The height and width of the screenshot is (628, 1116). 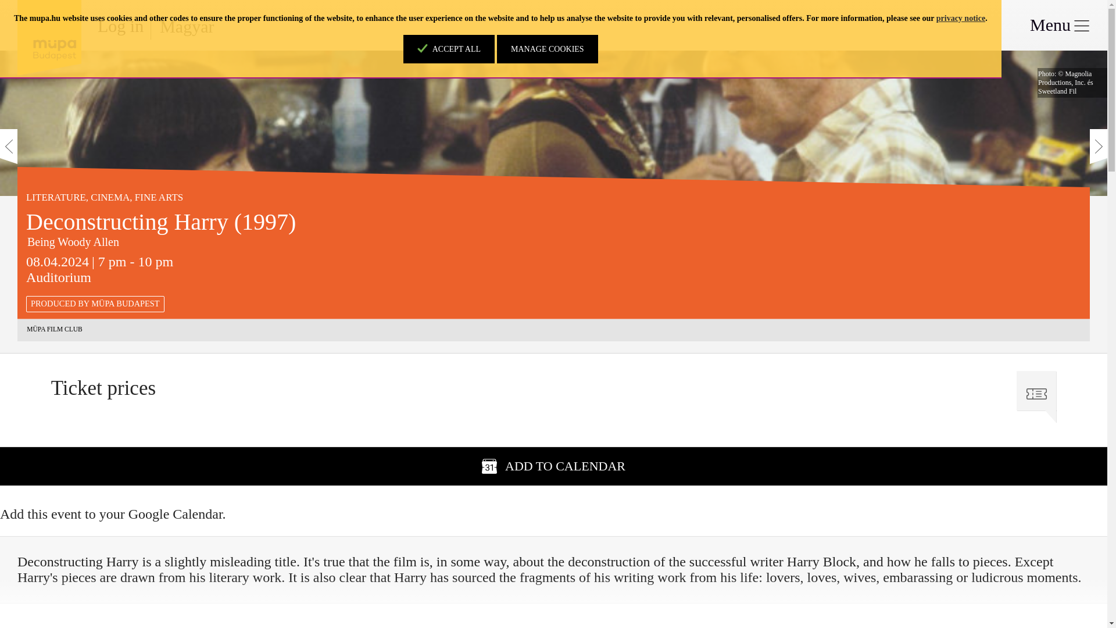 I want to click on MANAGE COOKIES, so click(x=548, y=49).